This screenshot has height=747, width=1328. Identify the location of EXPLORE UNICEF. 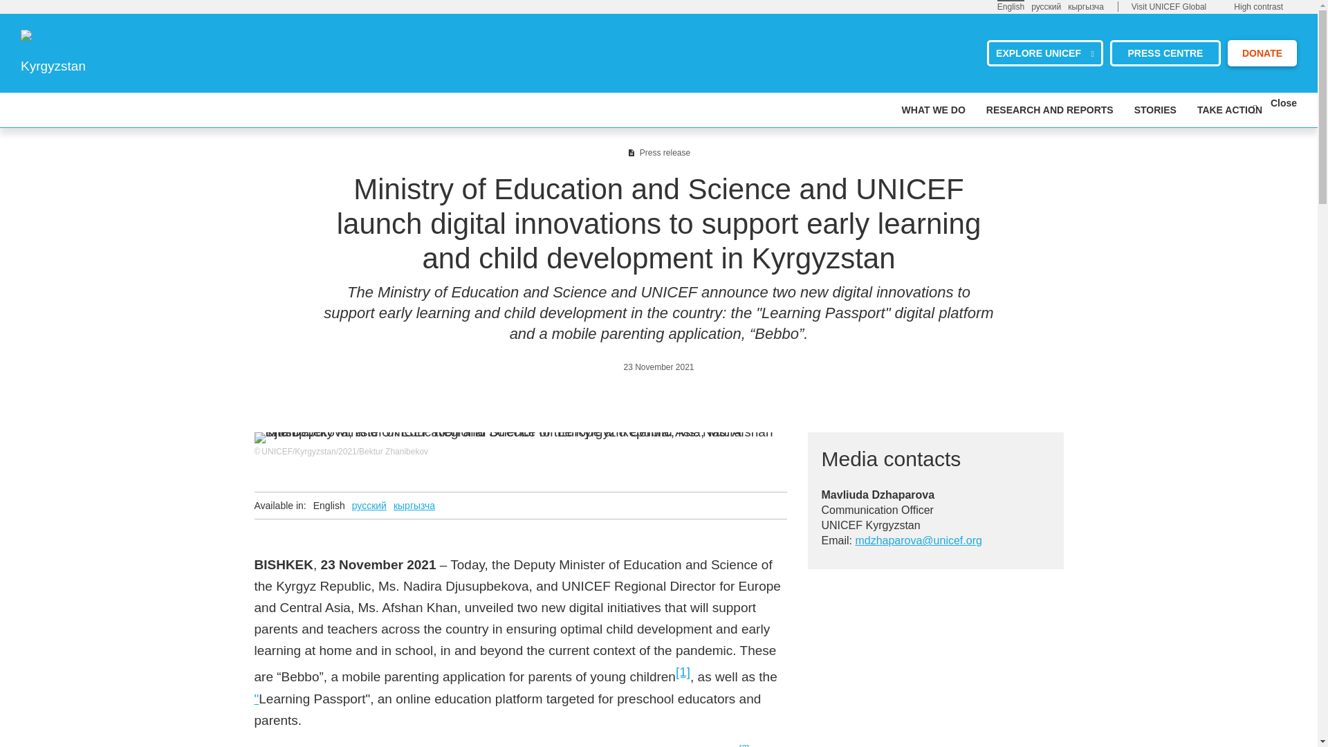
(1044, 53).